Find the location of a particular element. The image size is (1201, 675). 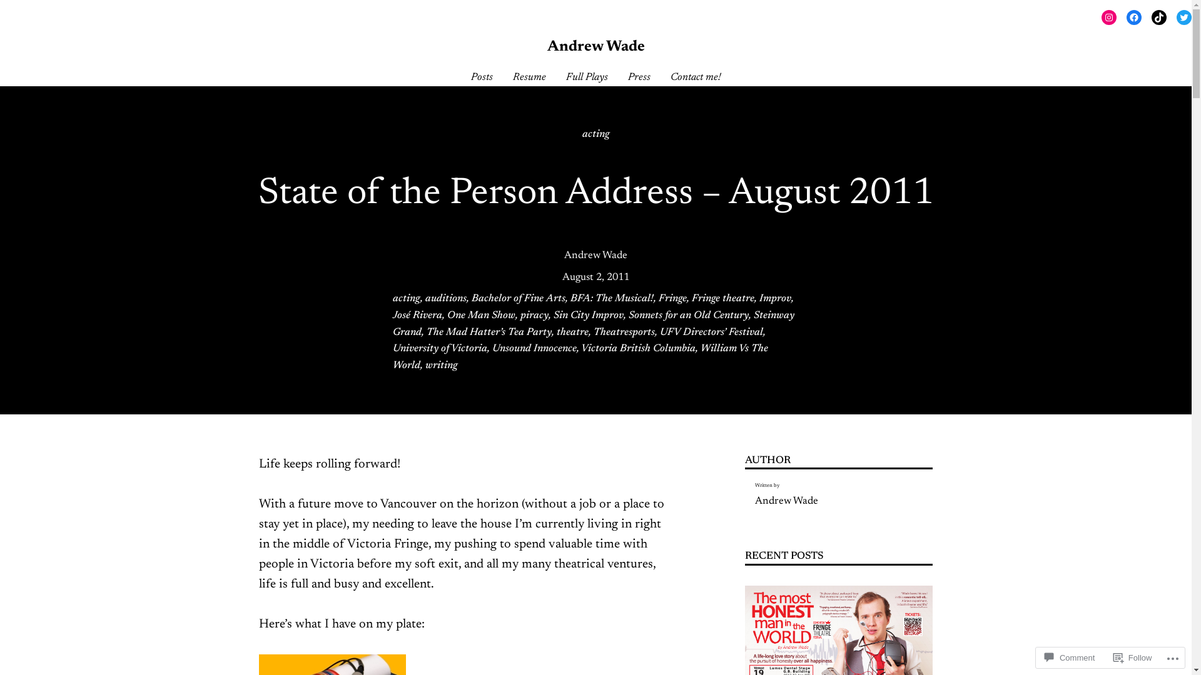

Fringe is located at coordinates (672, 299).